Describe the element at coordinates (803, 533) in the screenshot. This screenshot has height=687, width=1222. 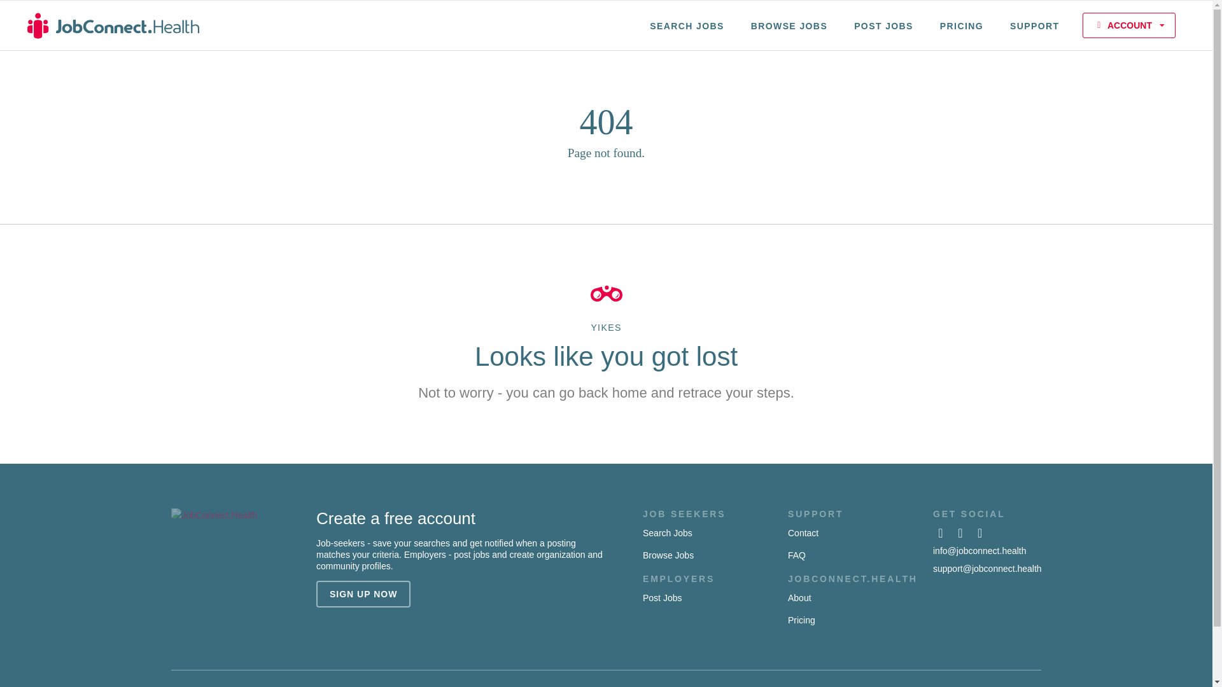
I see `Contact` at that location.